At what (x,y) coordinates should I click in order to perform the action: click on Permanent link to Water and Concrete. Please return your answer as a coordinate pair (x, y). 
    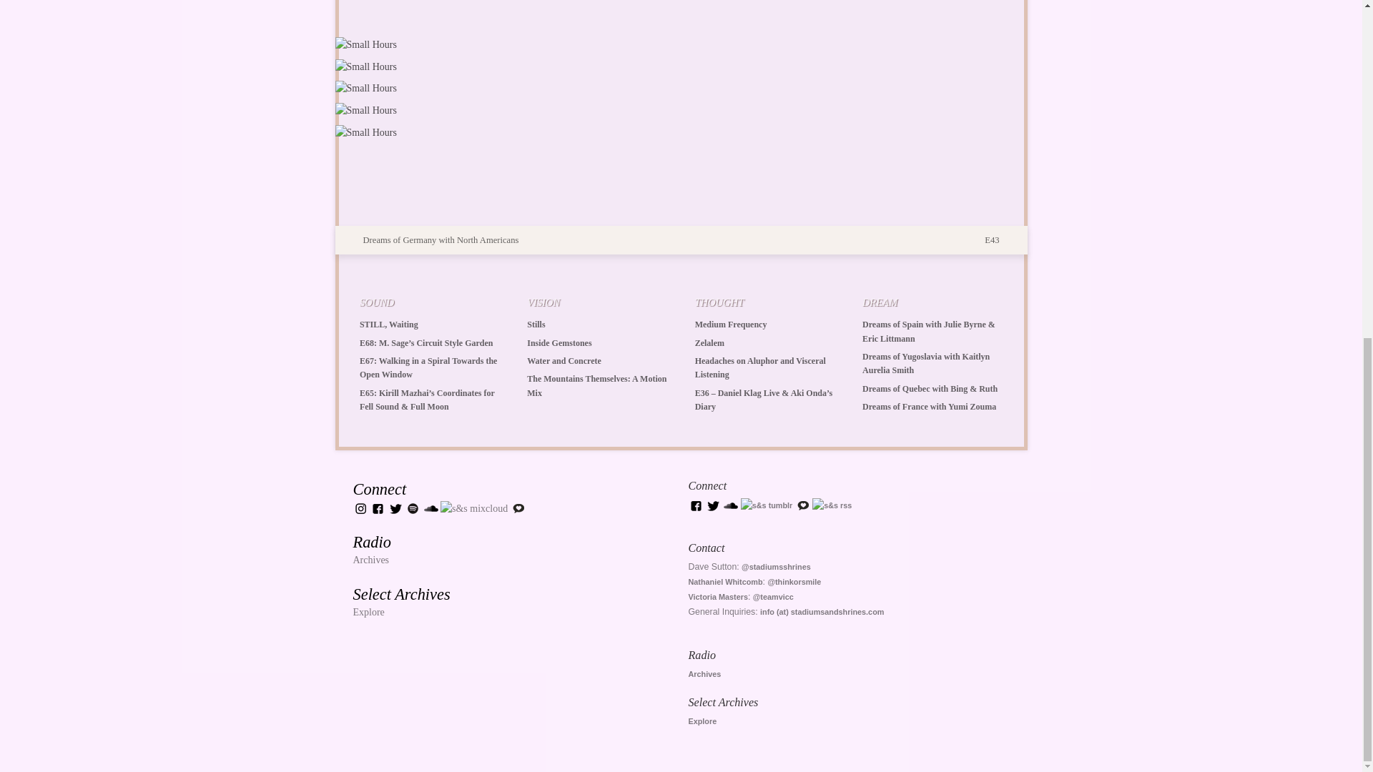
    Looking at the image, I should click on (564, 360).